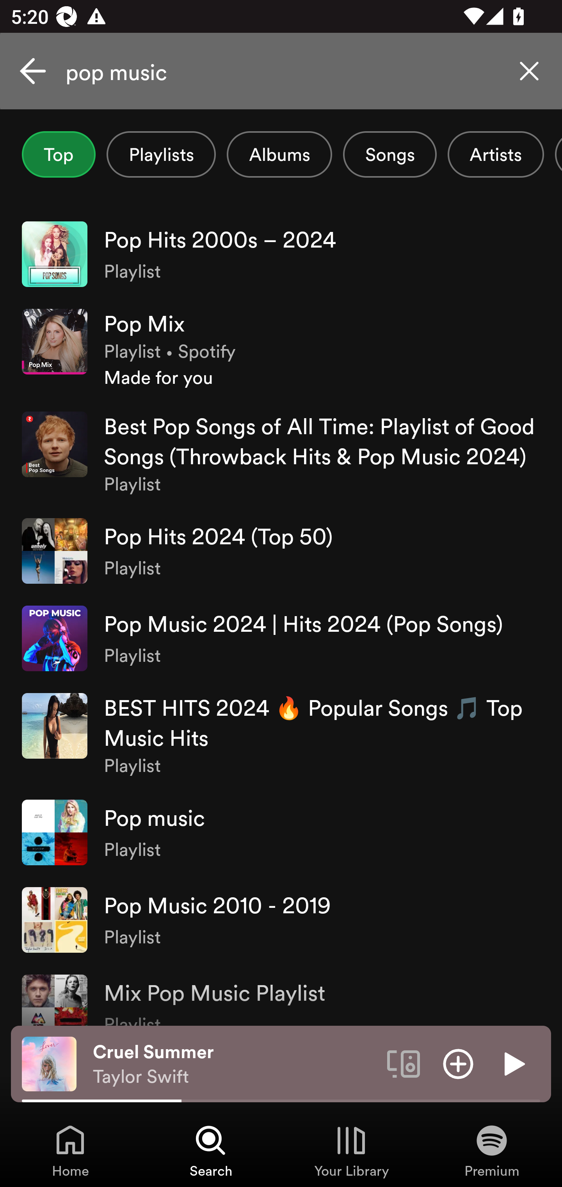 The image size is (562, 1187). I want to click on Top, so click(59, 154).